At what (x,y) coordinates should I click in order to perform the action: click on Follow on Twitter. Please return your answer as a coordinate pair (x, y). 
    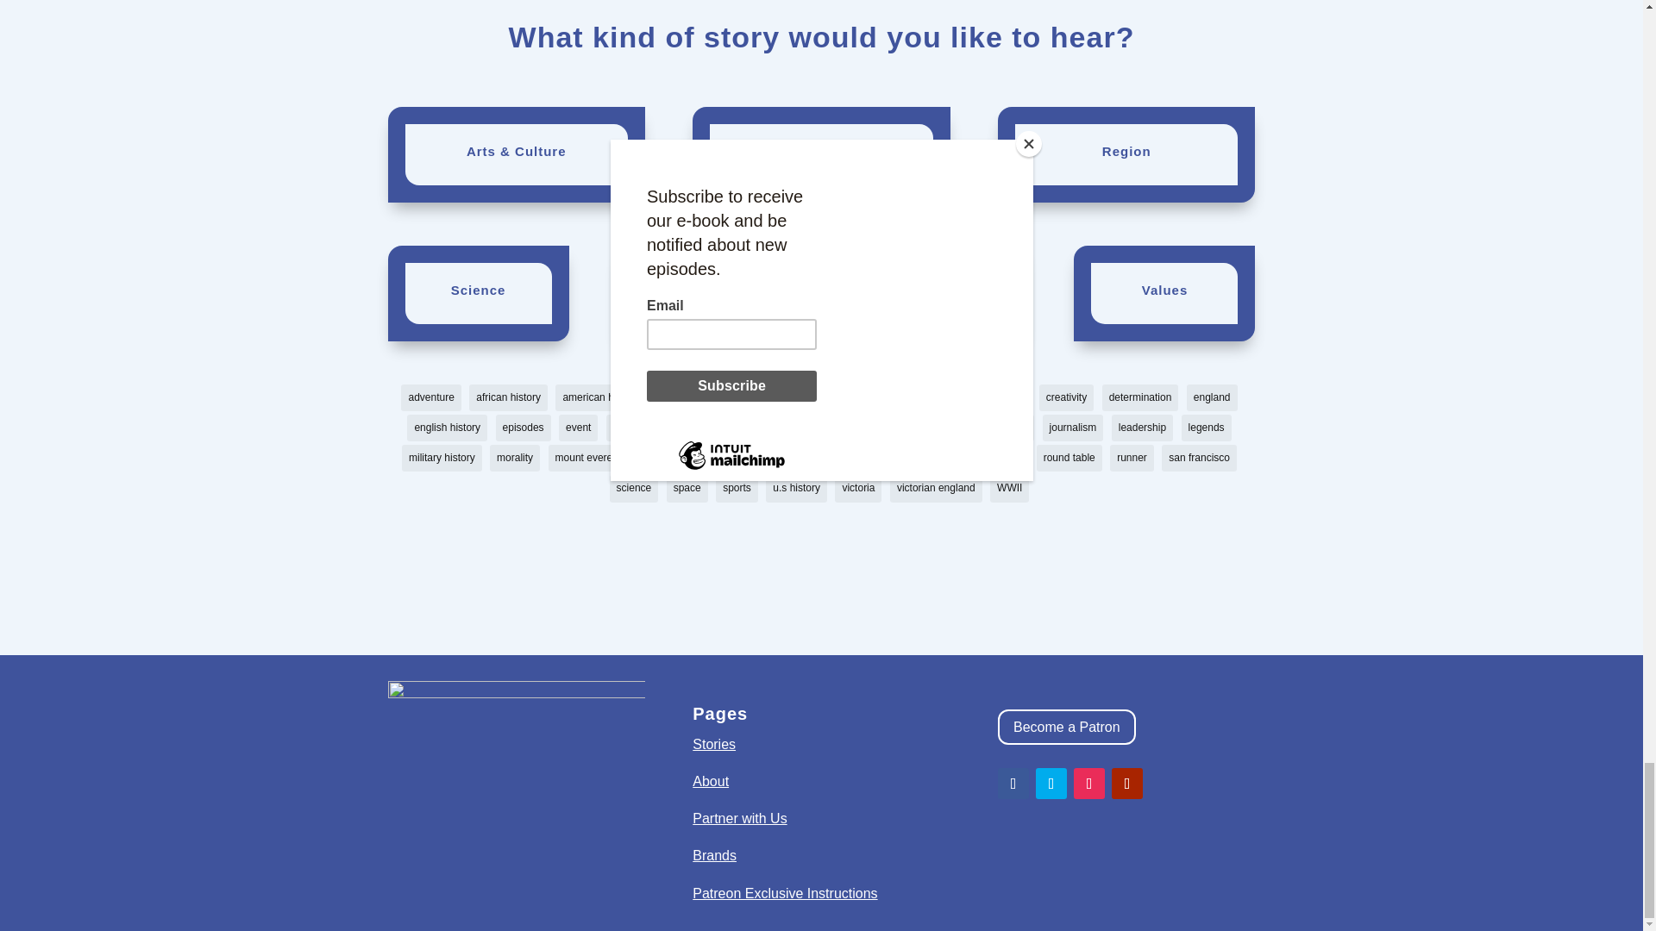
    Looking at the image, I should click on (1051, 783).